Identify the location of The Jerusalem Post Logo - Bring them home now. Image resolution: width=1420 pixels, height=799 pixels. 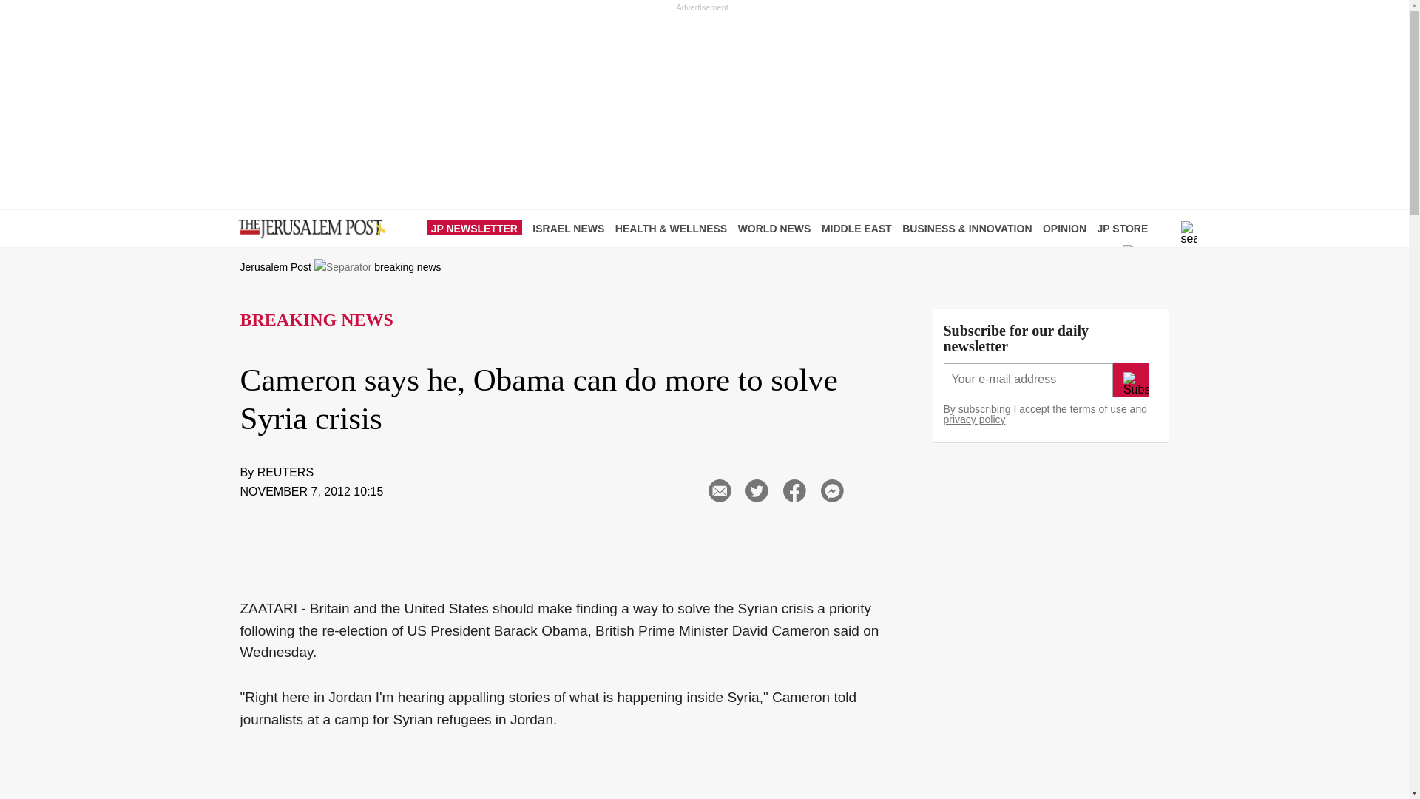
(308, 229).